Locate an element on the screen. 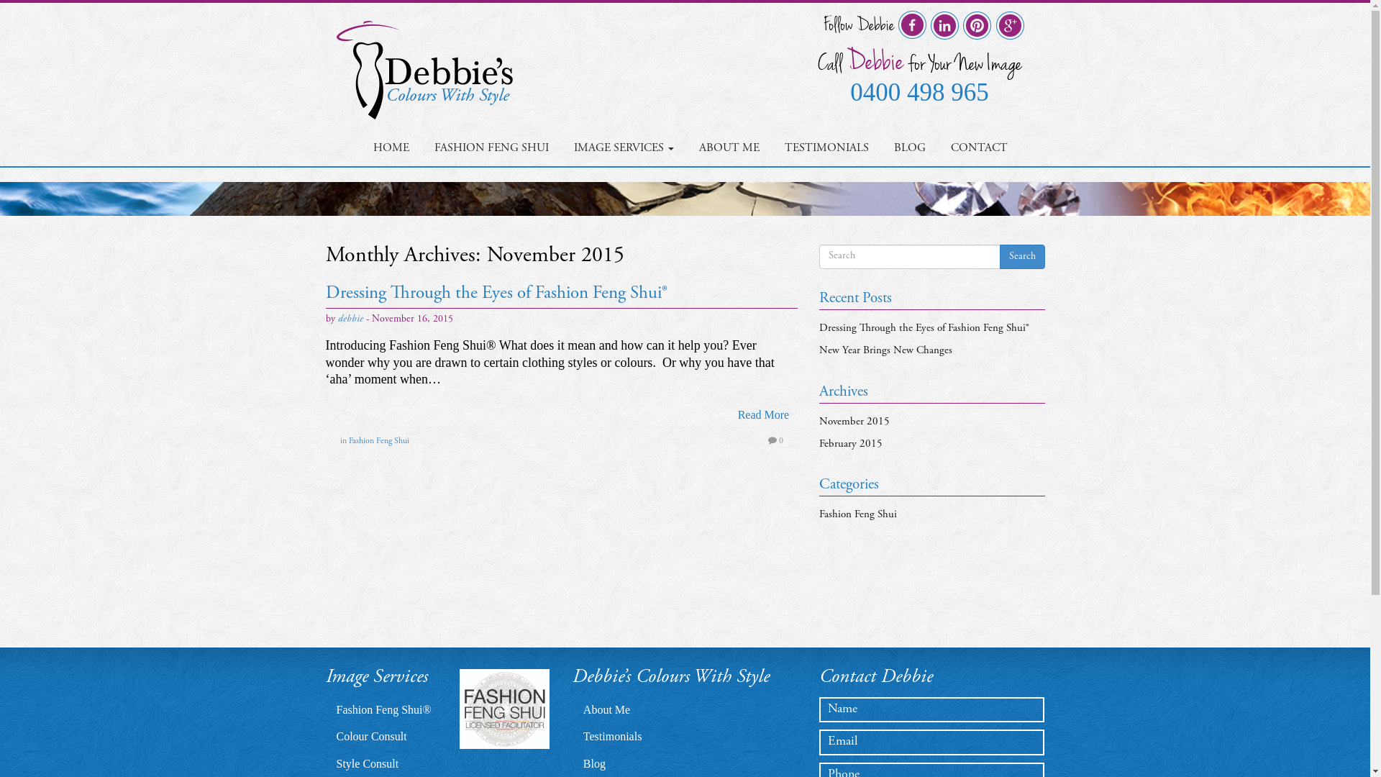 Image resolution: width=1381 pixels, height=777 pixels. IMAGE SERVICES is located at coordinates (624, 148).